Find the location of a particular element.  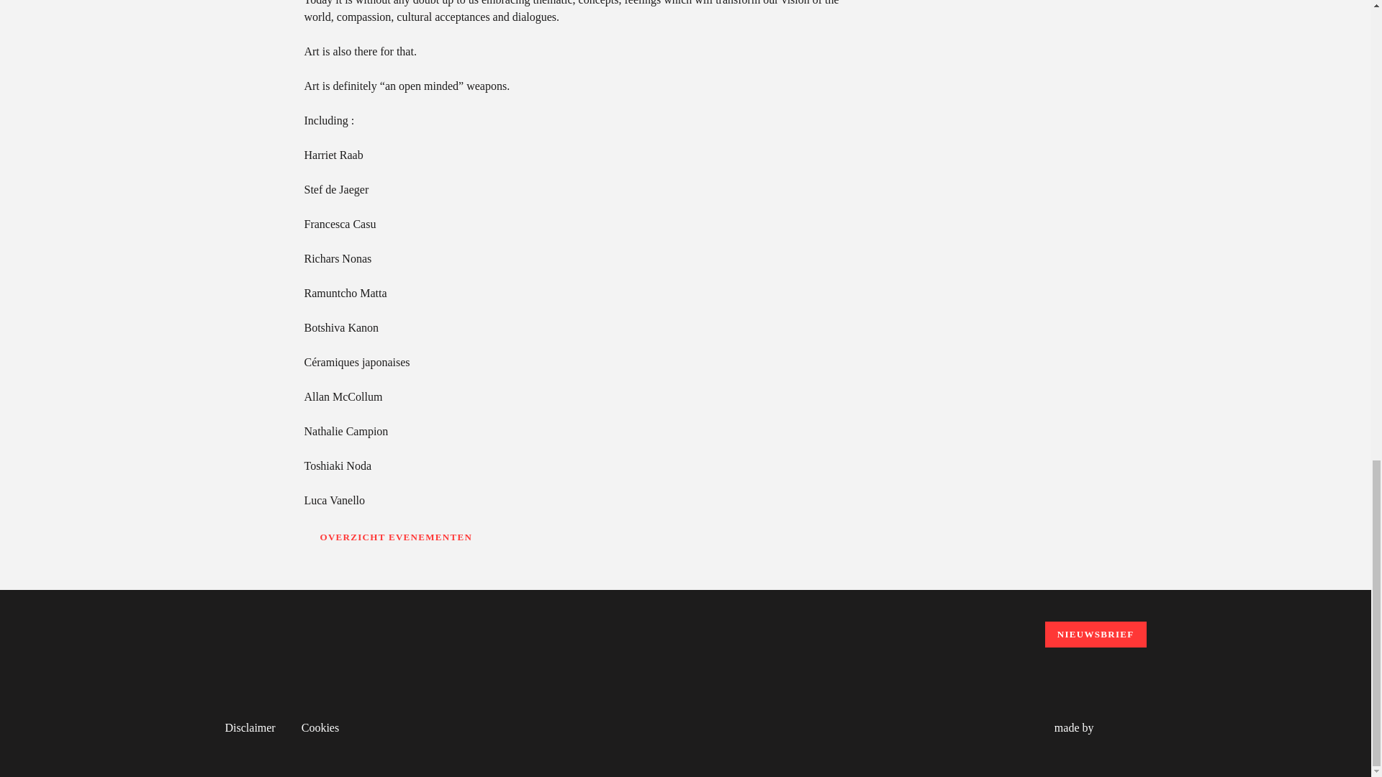

Vlaanderen is located at coordinates (695, 725).